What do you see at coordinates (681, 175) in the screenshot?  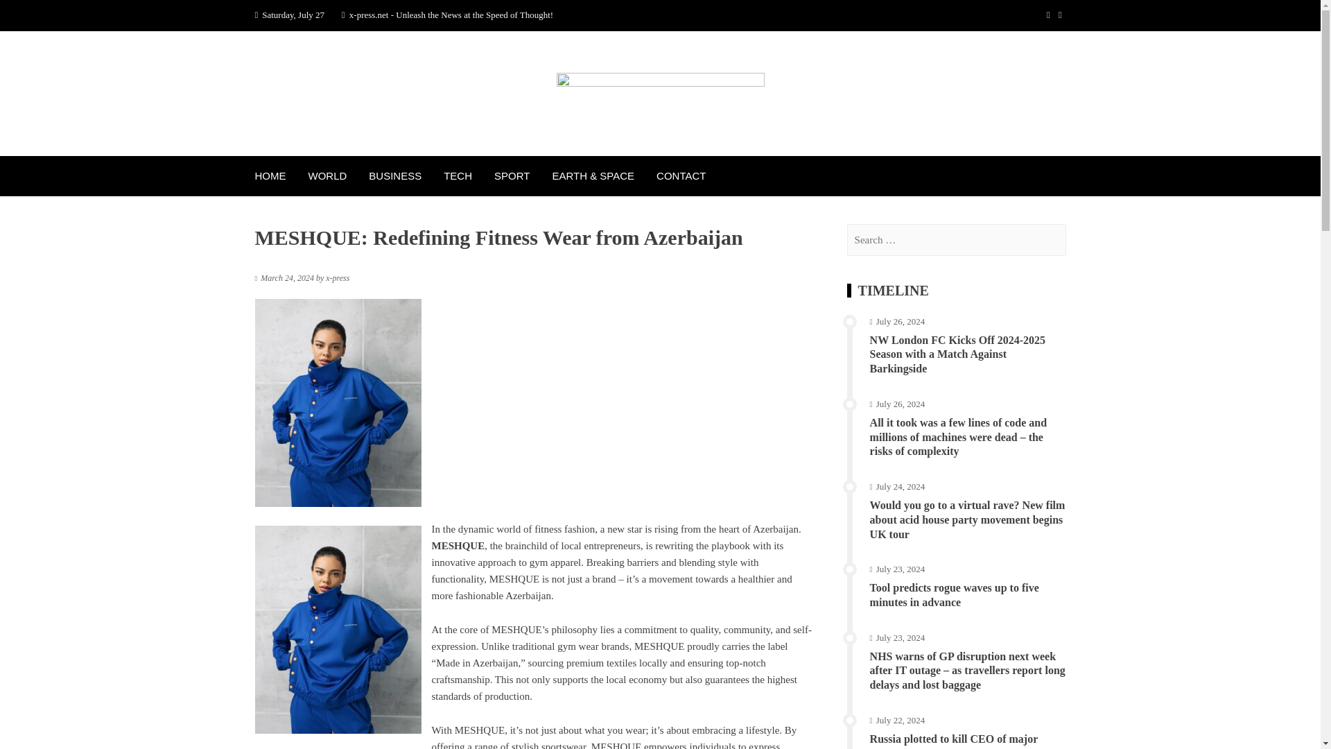 I see `CONTACT` at bounding box center [681, 175].